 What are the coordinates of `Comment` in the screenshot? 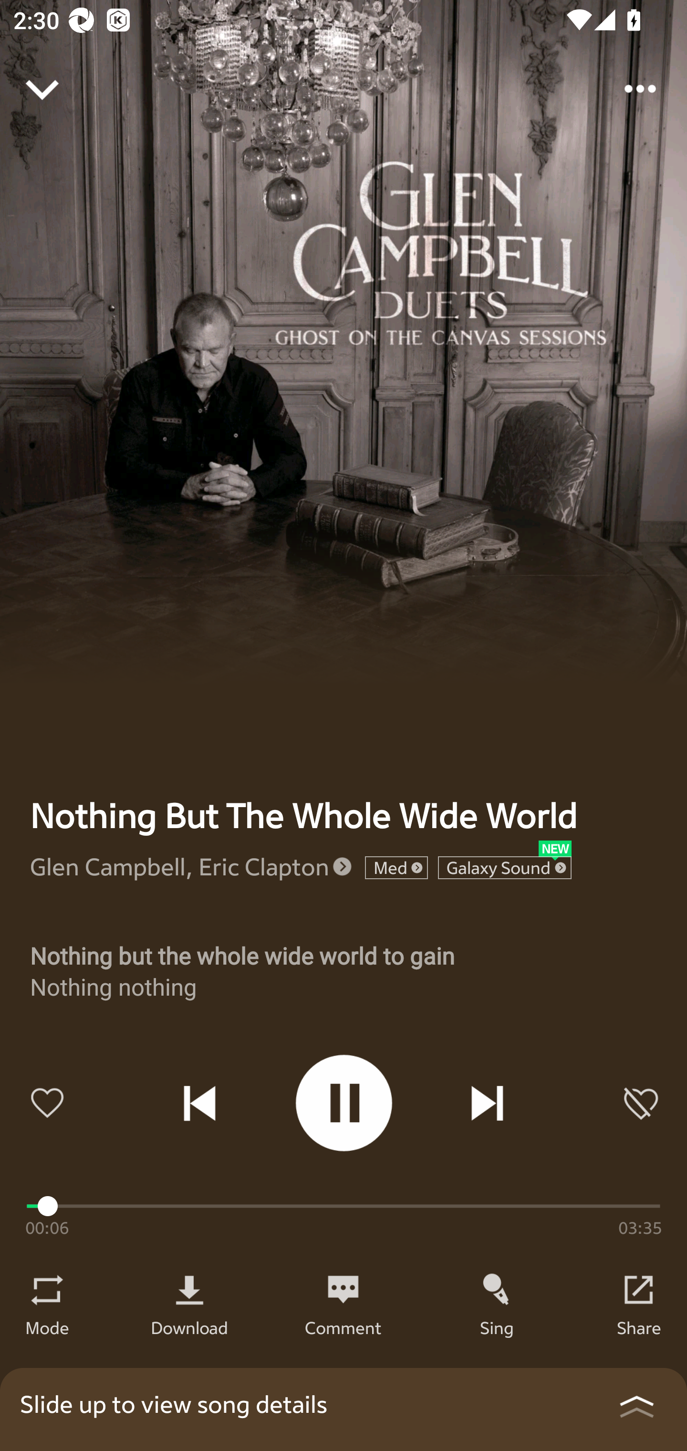 It's located at (343, 1327).